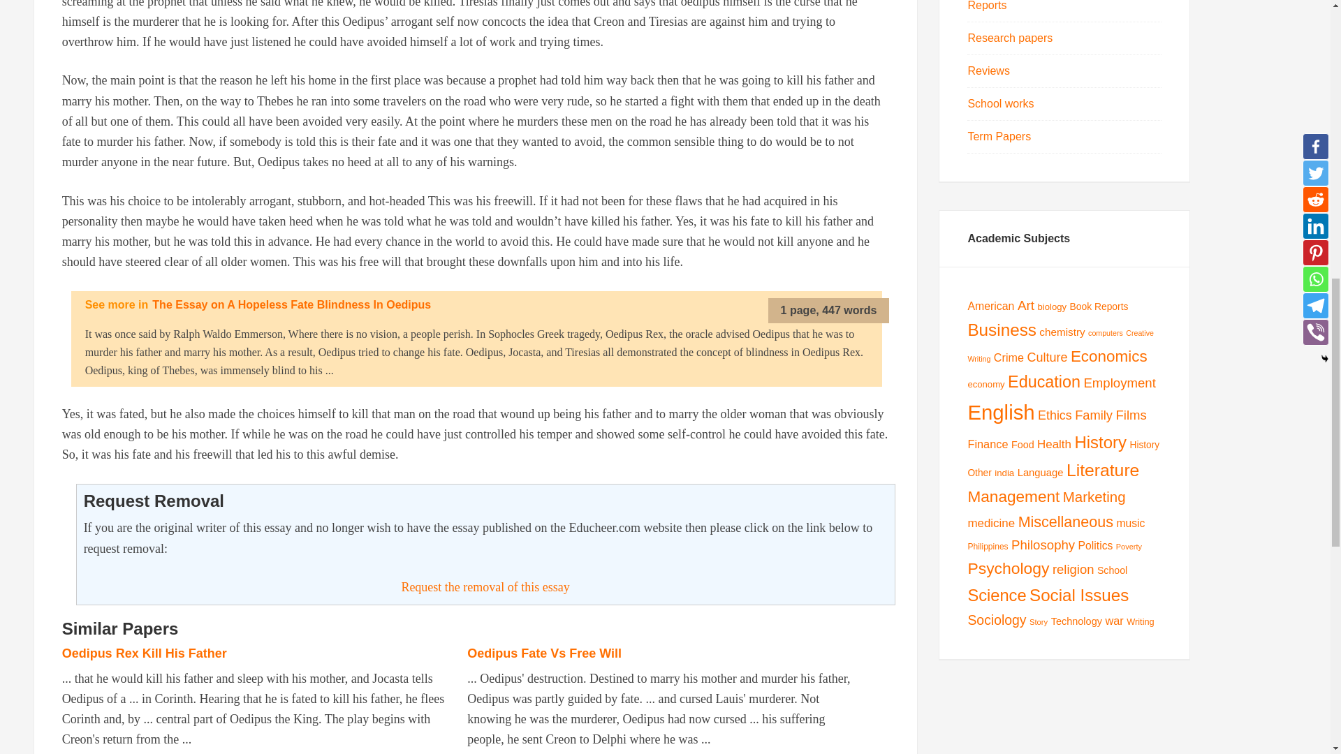  Describe the element at coordinates (988, 71) in the screenshot. I see `Reviews` at that location.